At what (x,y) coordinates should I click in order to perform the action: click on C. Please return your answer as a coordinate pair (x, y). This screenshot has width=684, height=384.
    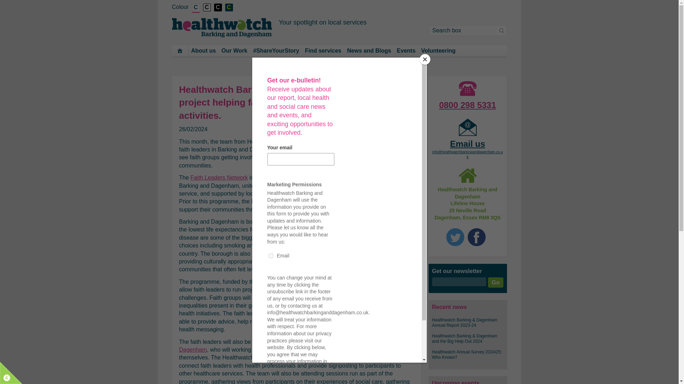
    Looking at the image, I should click on (196, 8).